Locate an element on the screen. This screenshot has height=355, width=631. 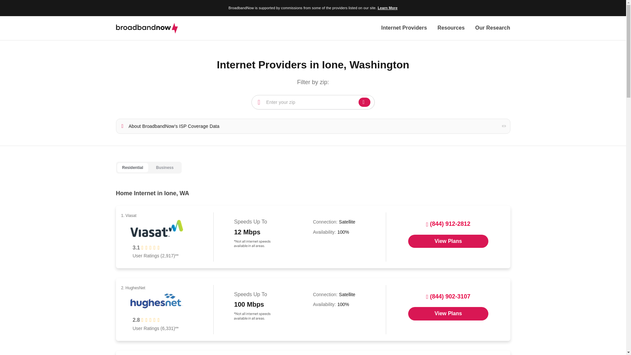
Learn More is located at coordinates (387, 8).